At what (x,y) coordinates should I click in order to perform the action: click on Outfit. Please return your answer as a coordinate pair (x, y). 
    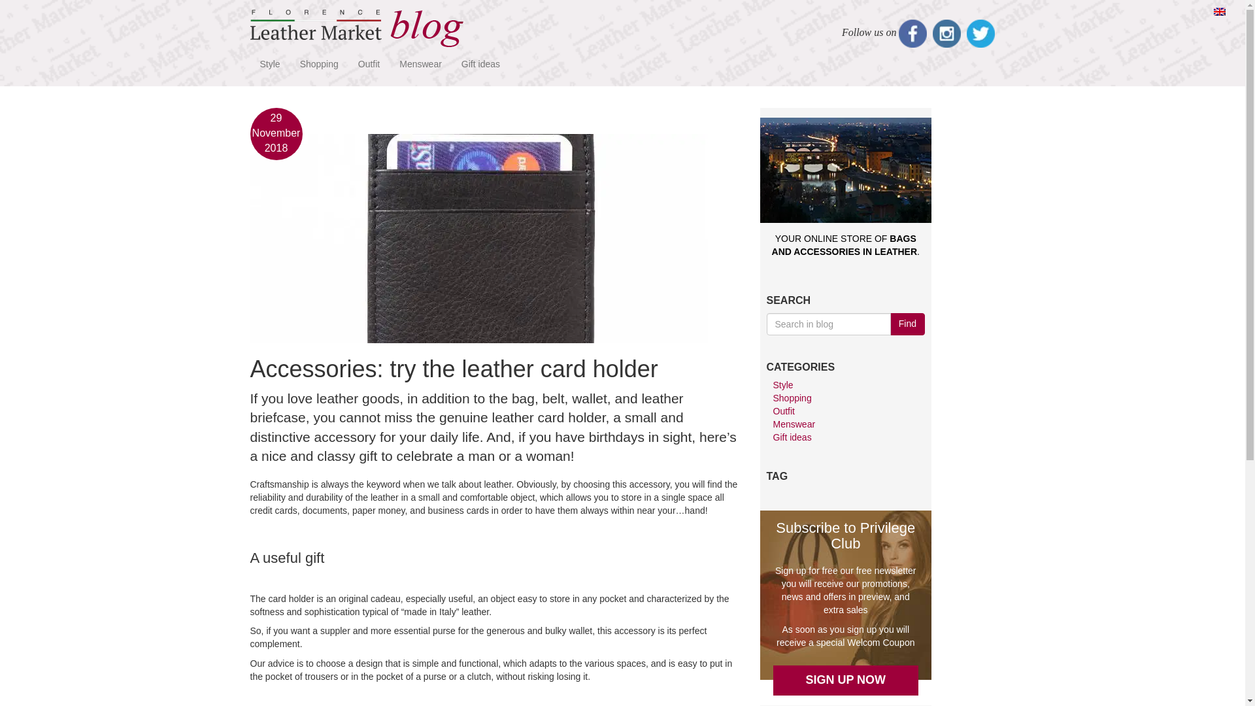
    Looking at the image, I should click on (783, 411).